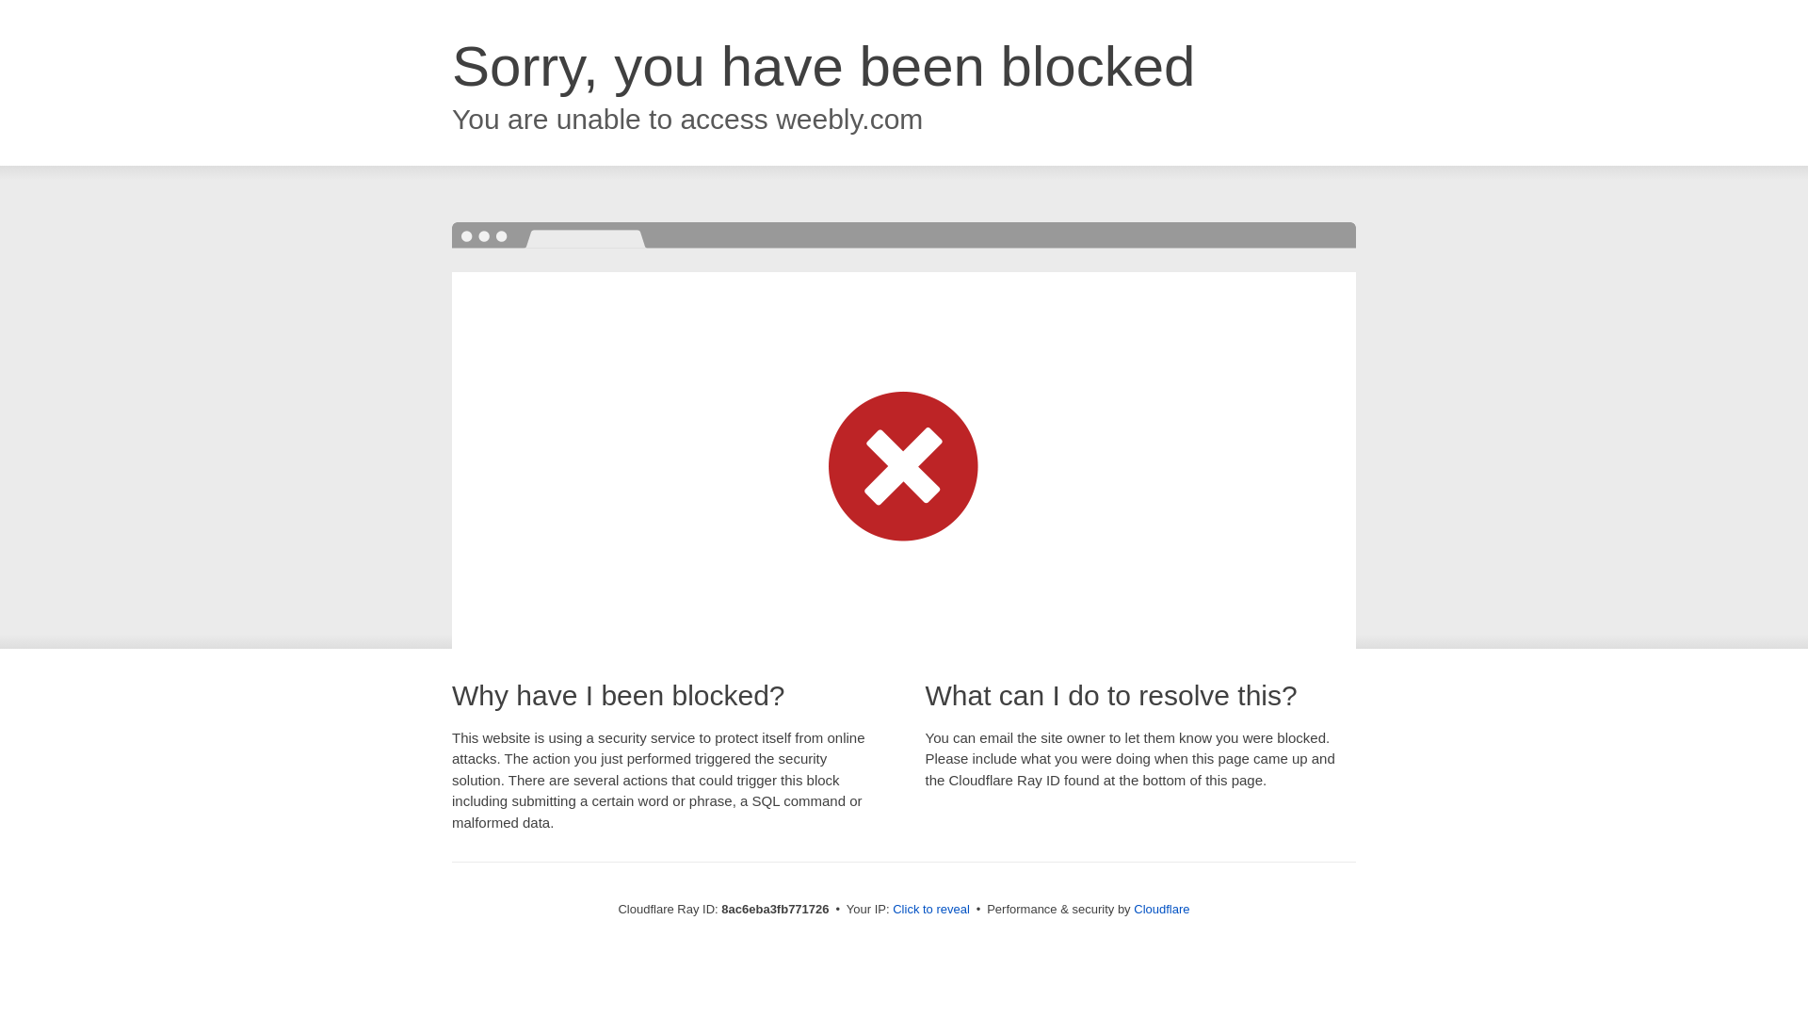 This screenshot has width=1808, height=1017. Describe the element at coordinates (1161, 909) in the screenshot. I see `Cloudflare` at that location.